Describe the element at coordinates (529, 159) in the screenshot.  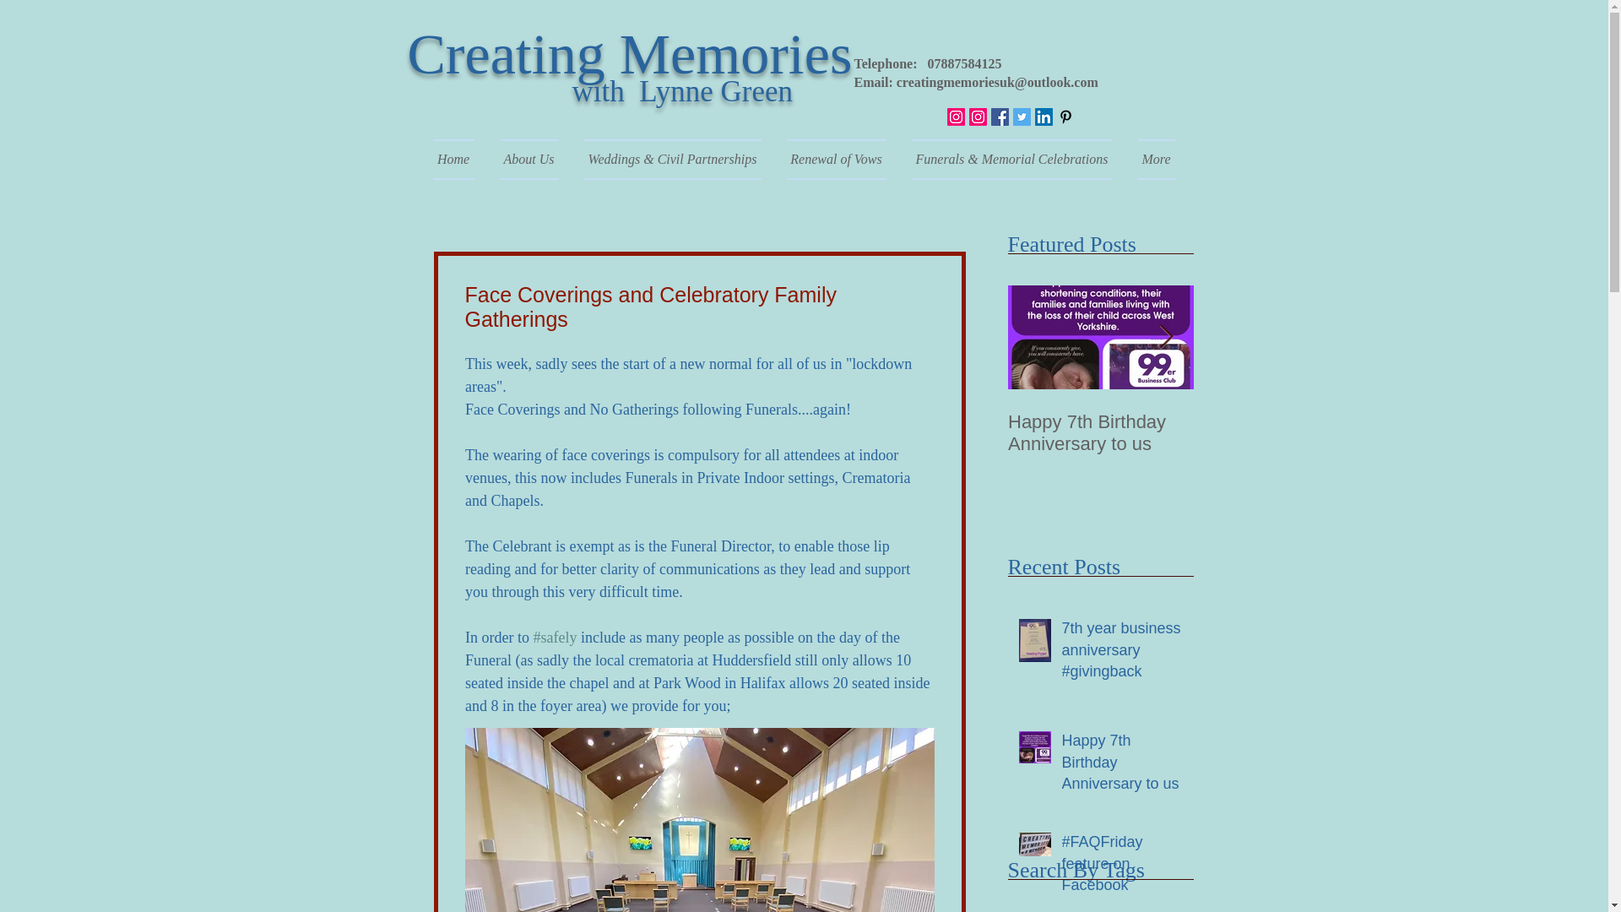
I see `About Us` at that location.